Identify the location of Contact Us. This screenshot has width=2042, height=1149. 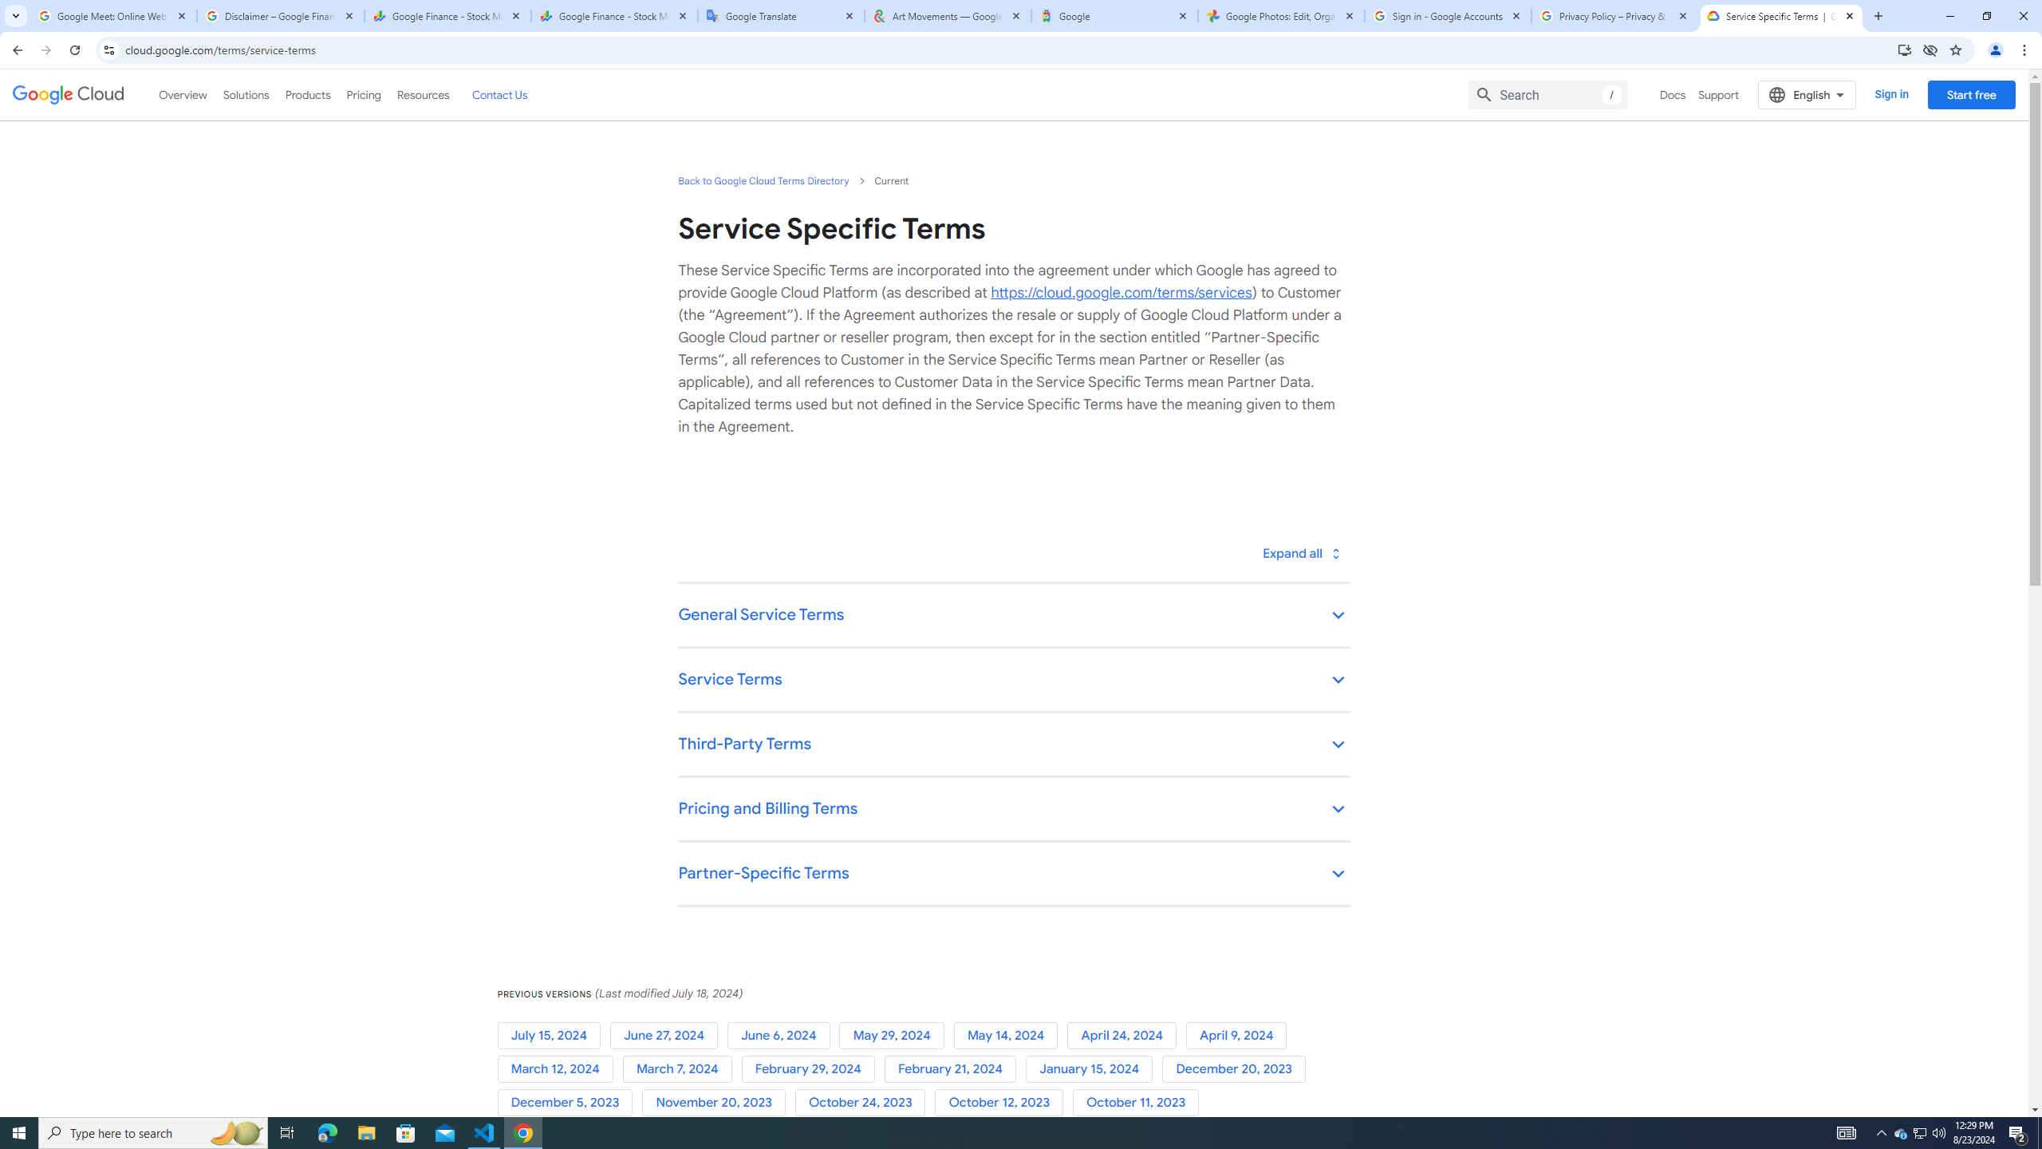
(499, 94).